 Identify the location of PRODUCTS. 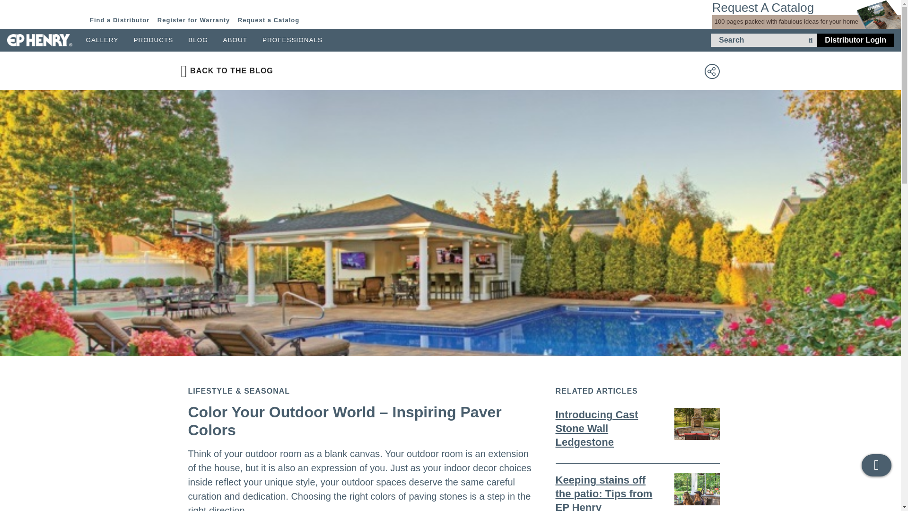
(153, 40).